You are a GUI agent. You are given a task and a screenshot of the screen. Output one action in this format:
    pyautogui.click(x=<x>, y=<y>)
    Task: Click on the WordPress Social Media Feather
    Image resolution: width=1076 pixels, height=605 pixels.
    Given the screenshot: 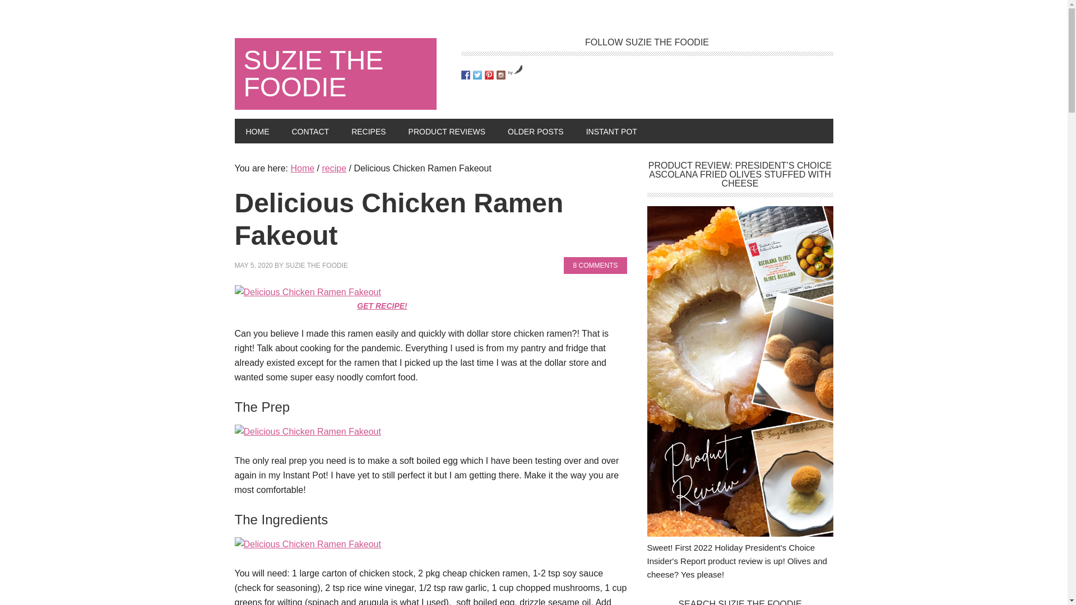 What is the action you would take?
    pyautogui.click(x=516, y=72)
    